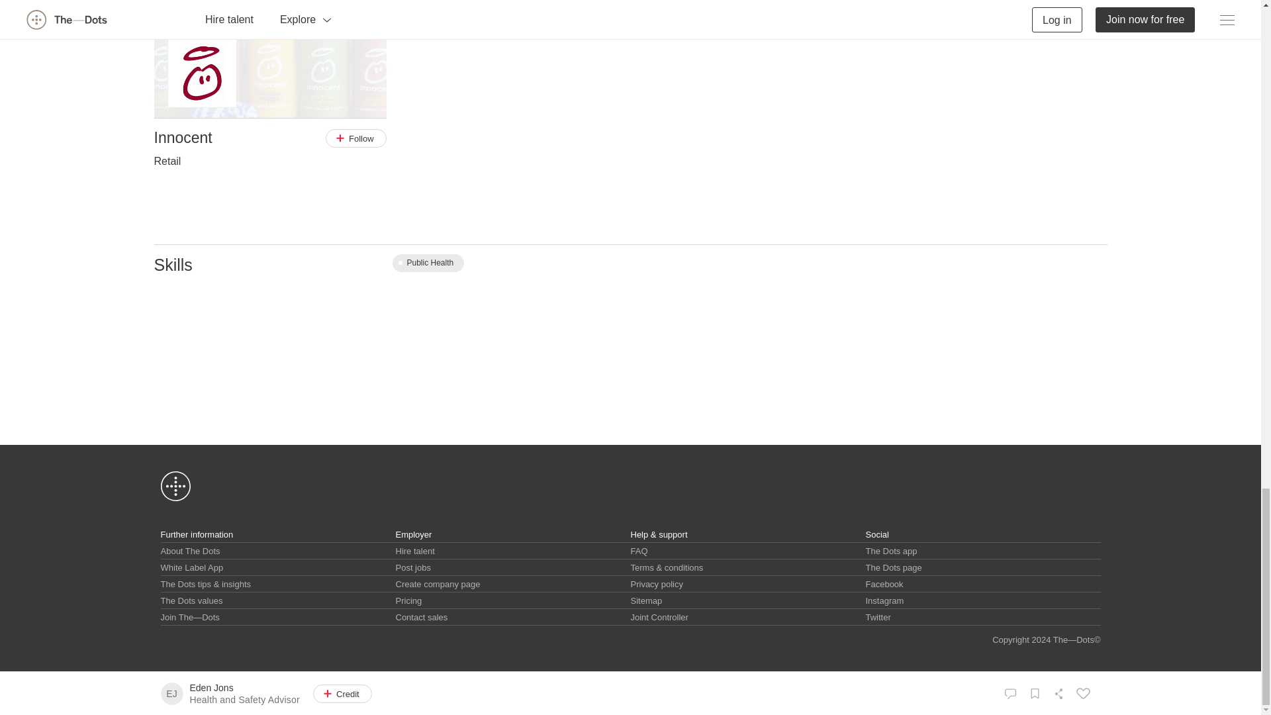 The image size is (1271, 715). Describe the element at coordinates (408, 600) in the screenshot. I see `Pricing` at that location.